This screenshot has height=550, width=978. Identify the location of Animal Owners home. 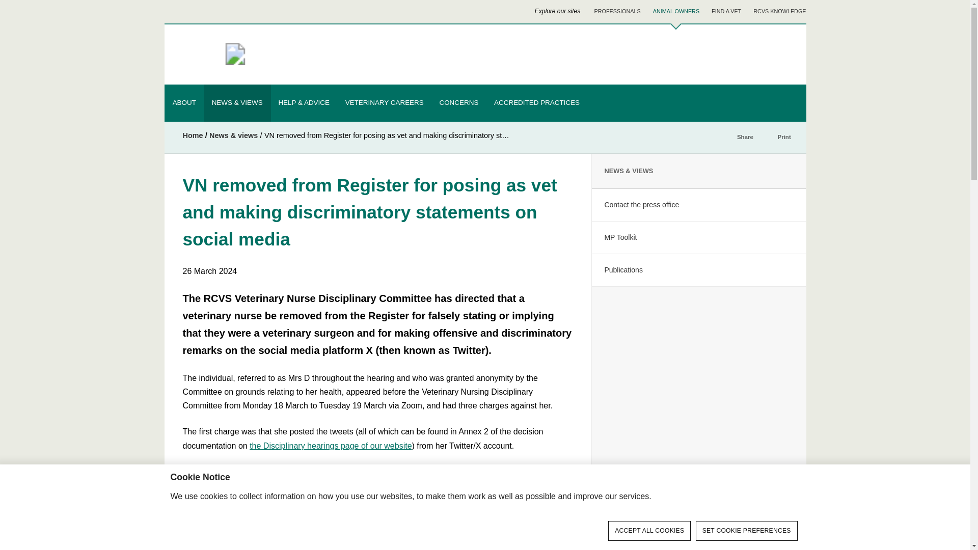
(676, 12).